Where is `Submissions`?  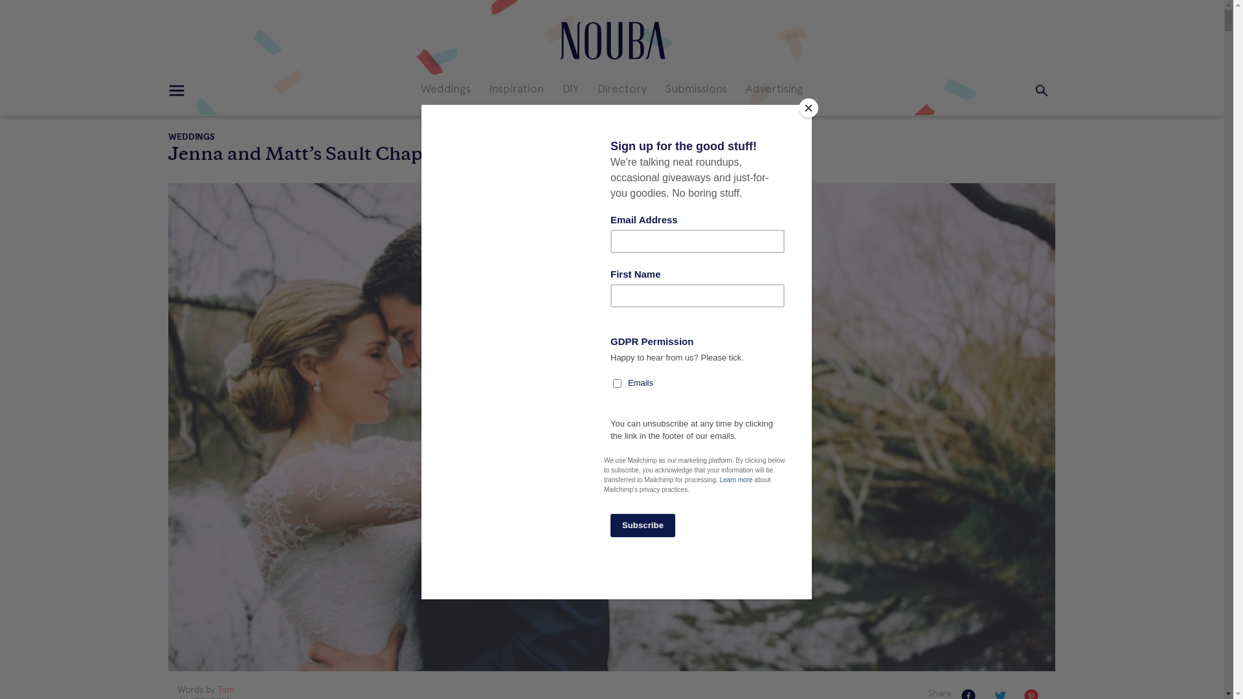
Submissions is located at coordinates (697, 89).